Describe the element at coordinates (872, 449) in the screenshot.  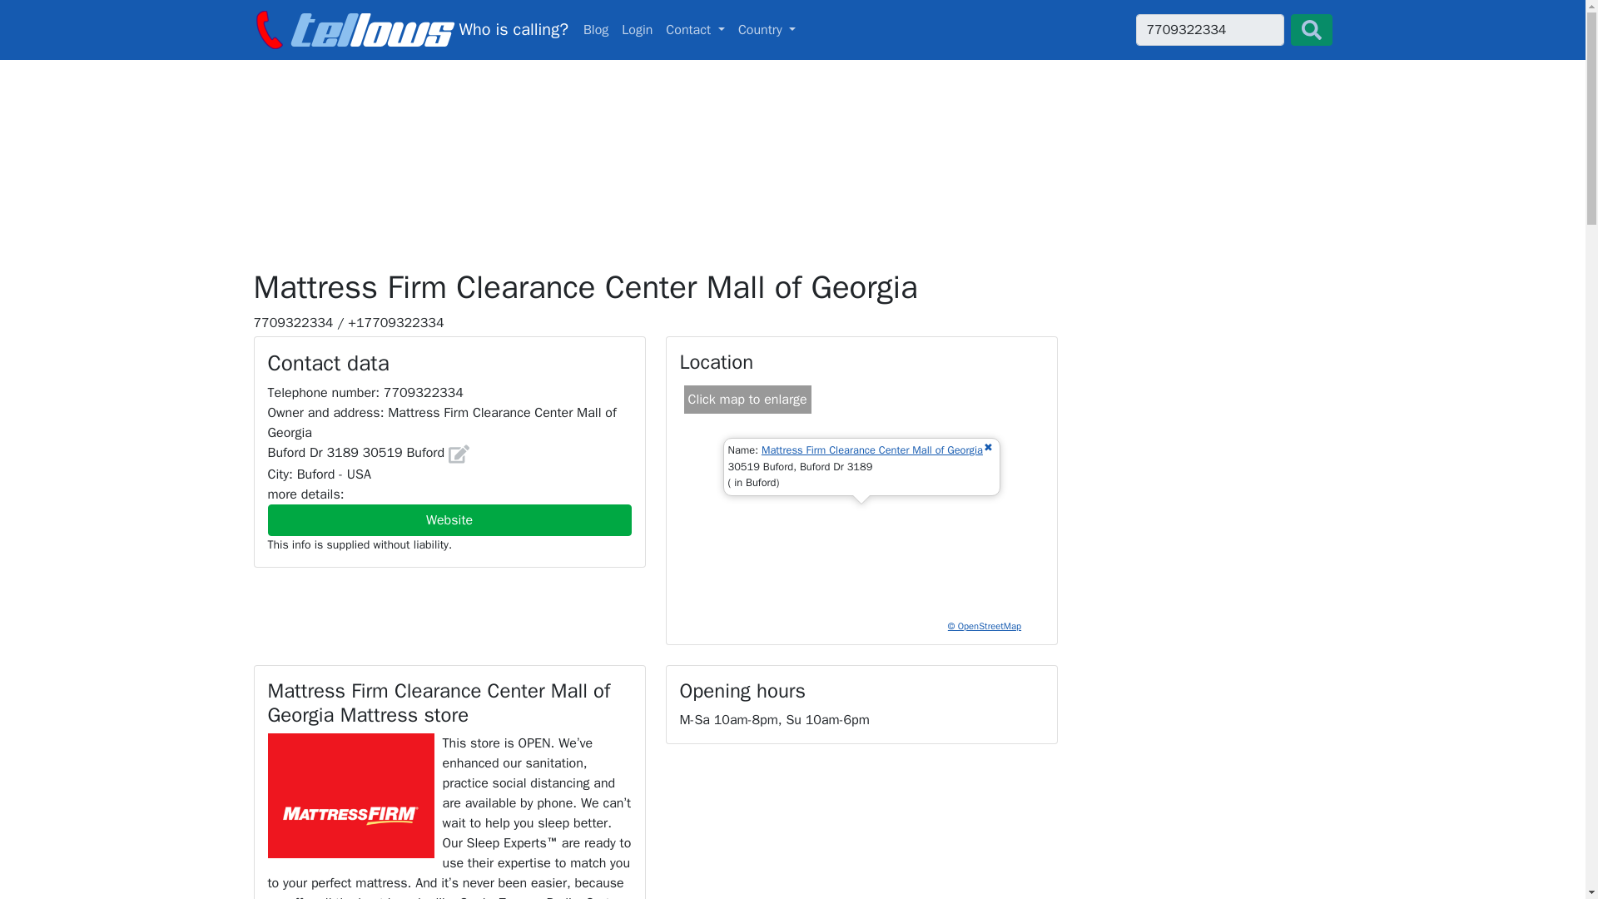
I see `Mattress Firm Clearance Center Mall of Georgia` at that location.